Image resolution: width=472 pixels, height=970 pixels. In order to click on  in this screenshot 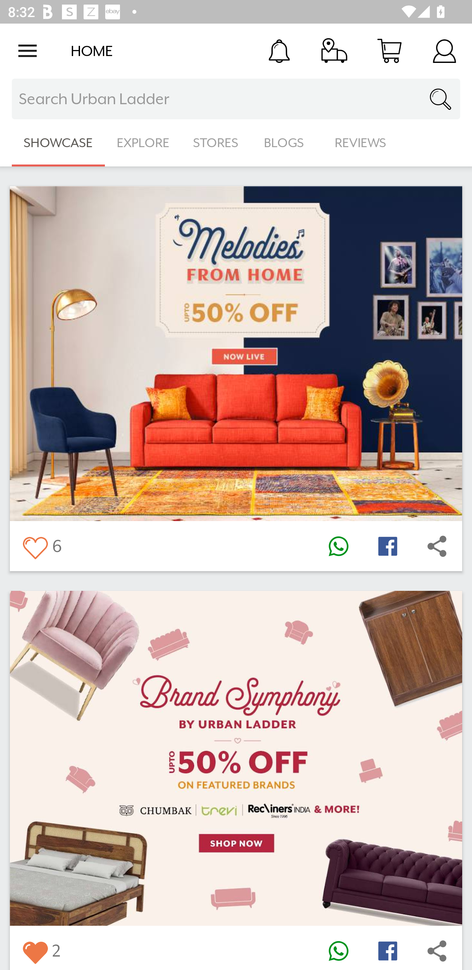, I will do `click(35, 546)`.